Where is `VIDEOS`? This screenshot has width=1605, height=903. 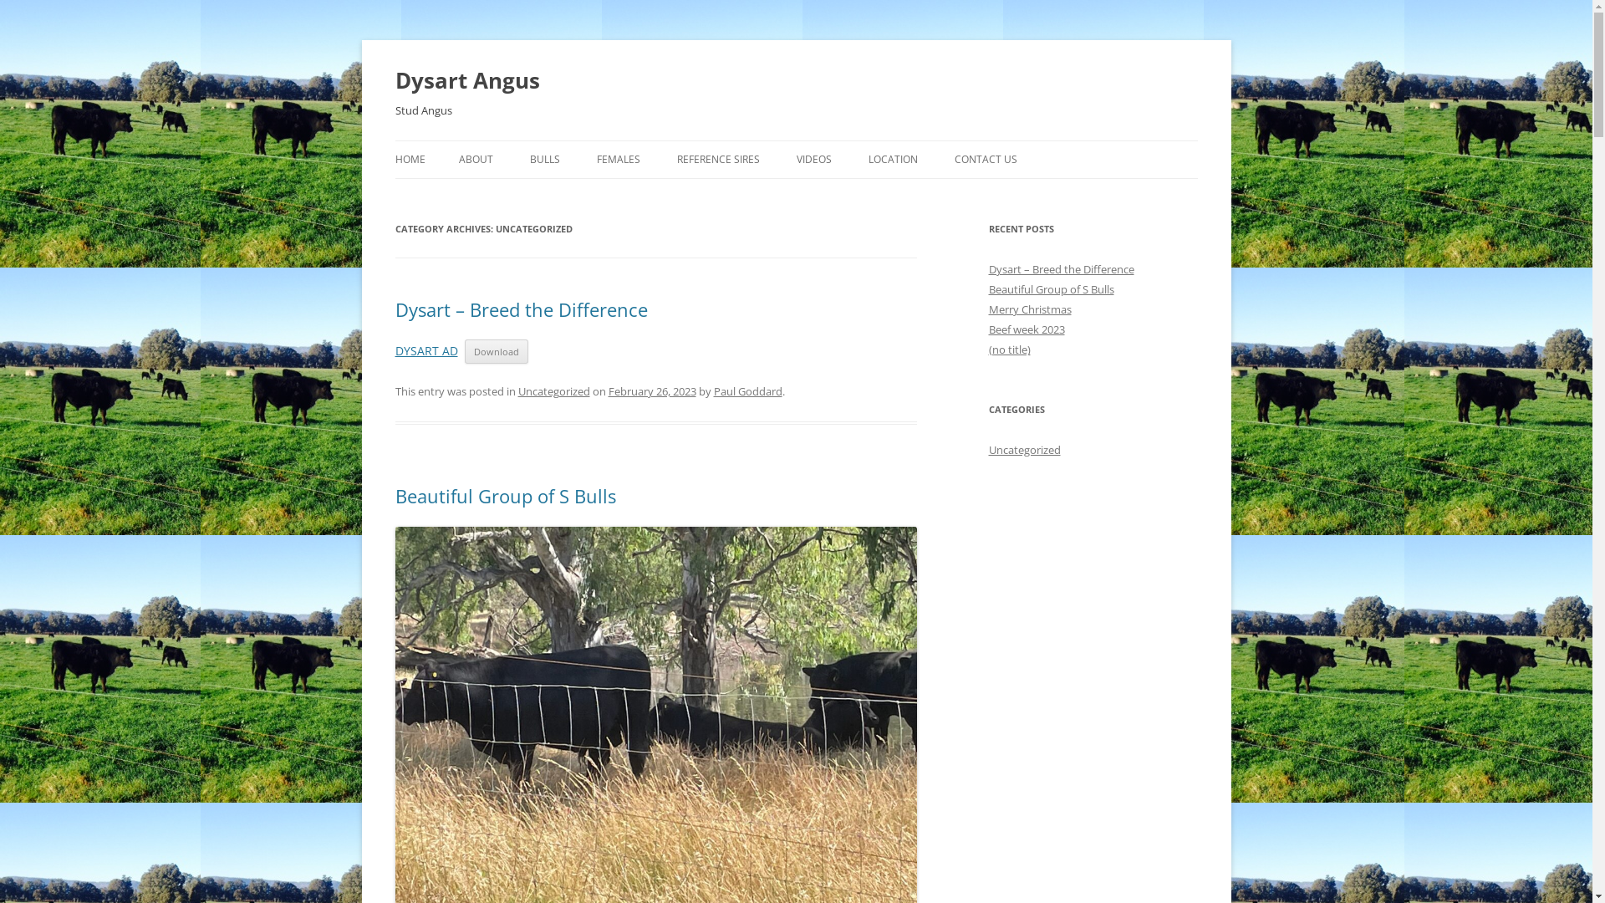 VIDEOS is located at coordinates (813, 160).